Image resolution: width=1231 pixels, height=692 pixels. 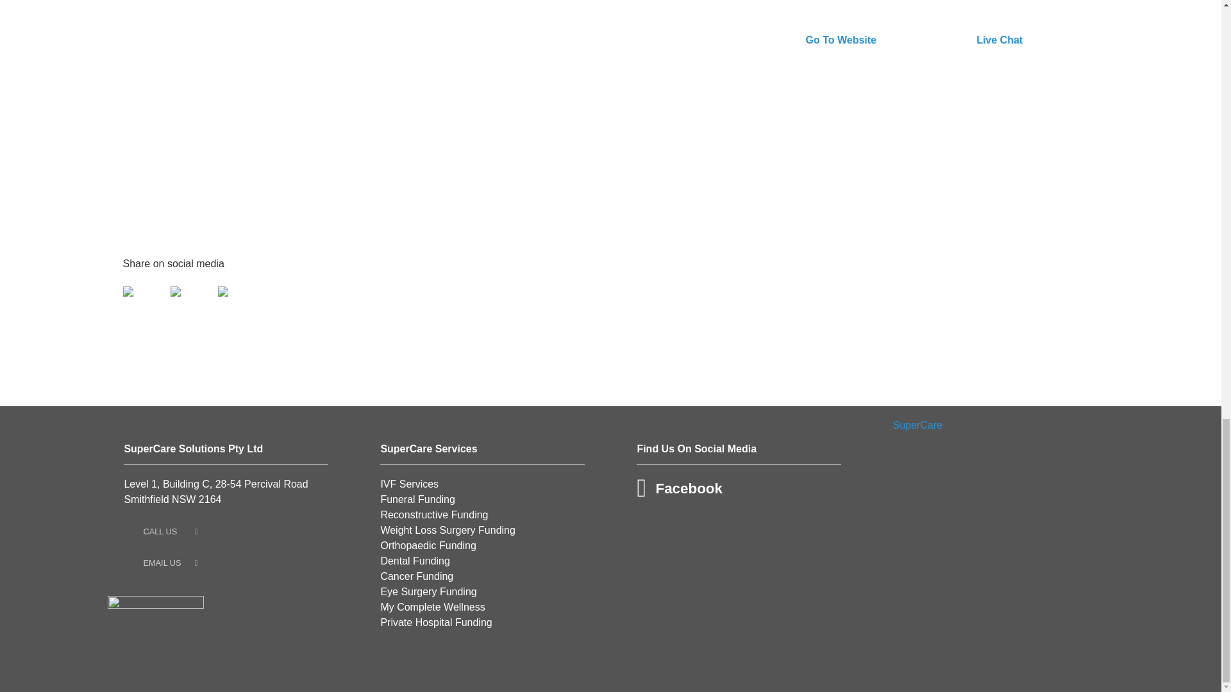 I want to click on CALL US, so click(x=226, y=531).